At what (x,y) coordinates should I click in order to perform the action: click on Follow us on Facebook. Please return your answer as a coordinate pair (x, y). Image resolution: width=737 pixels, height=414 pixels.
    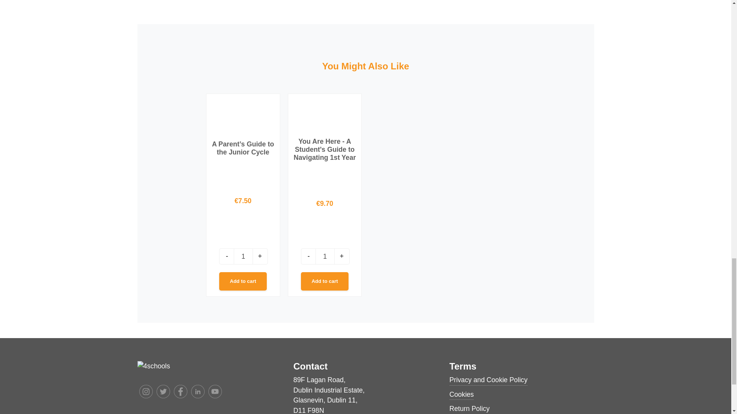
    Looking at the image, I should click on (180, 392).